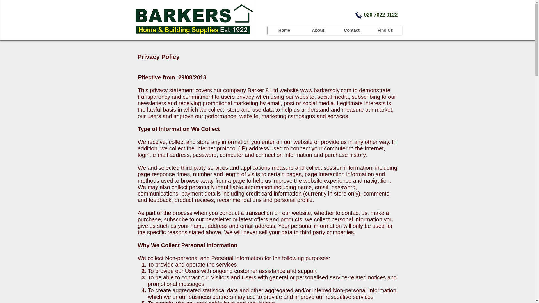 This screenshot has width=539, height=303. What do you see at coordinates (351, 30) in the screenshot?
I see `Contact` at bounding box center [351, 30].